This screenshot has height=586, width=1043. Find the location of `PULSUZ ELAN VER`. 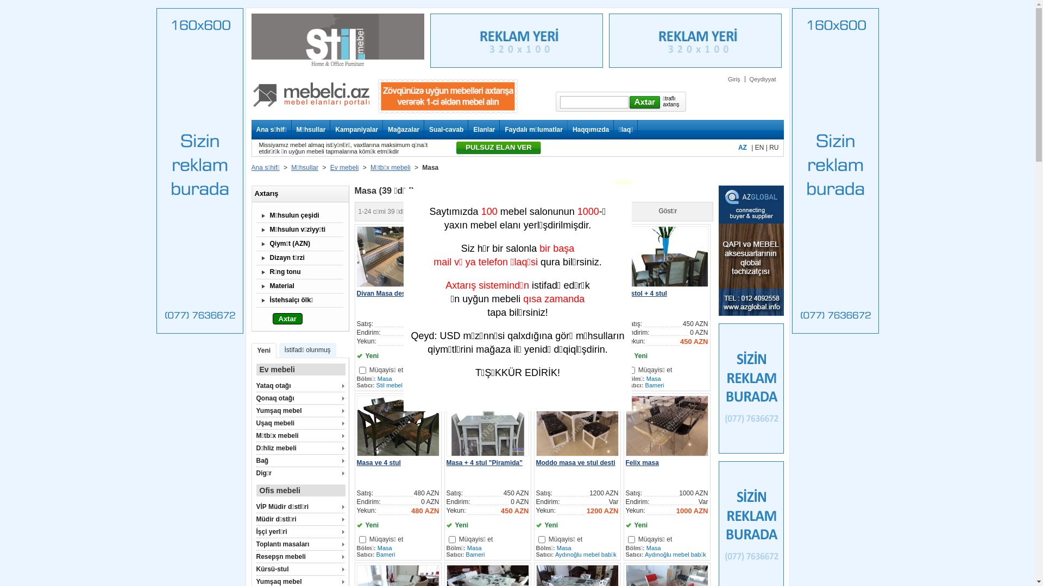

PULSUZ ELAN VER is located at coordinates (499, 148).